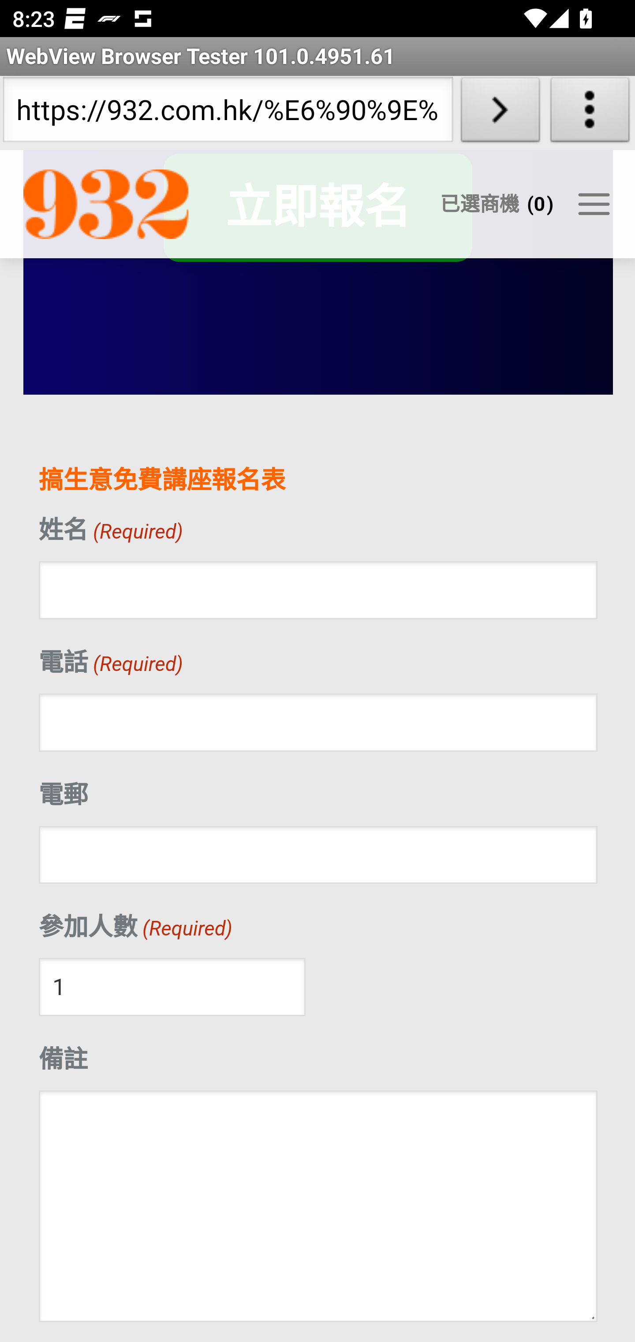 The width and height of the screenshot is (635, 1342). Describe the element at coordinates (172, 988) in the screenshot. I see `1, 參加人數(Required)` at that location.